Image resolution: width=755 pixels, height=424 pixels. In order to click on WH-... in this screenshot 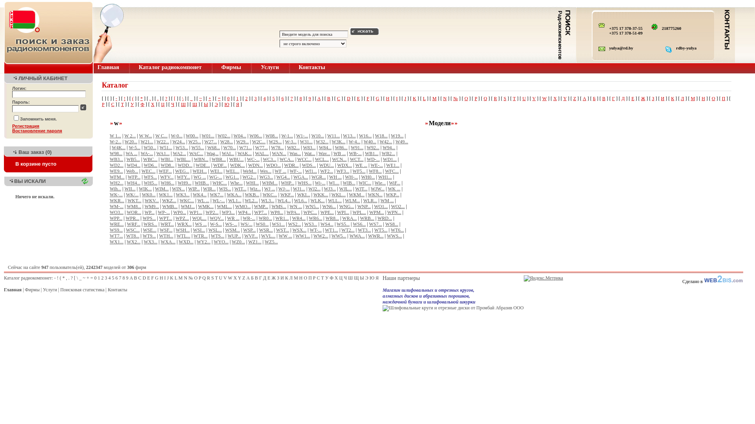, I will do `click(352, 177)`.